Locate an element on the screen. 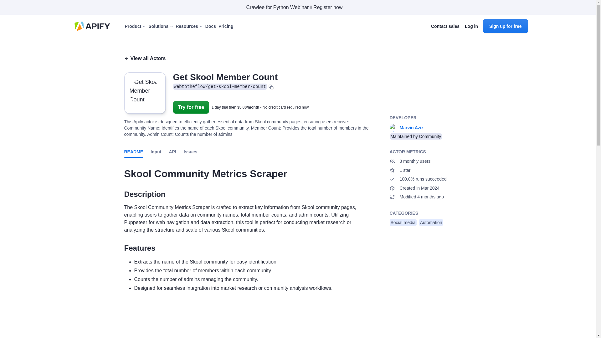  Solutions is located at coordinates (161, 26).